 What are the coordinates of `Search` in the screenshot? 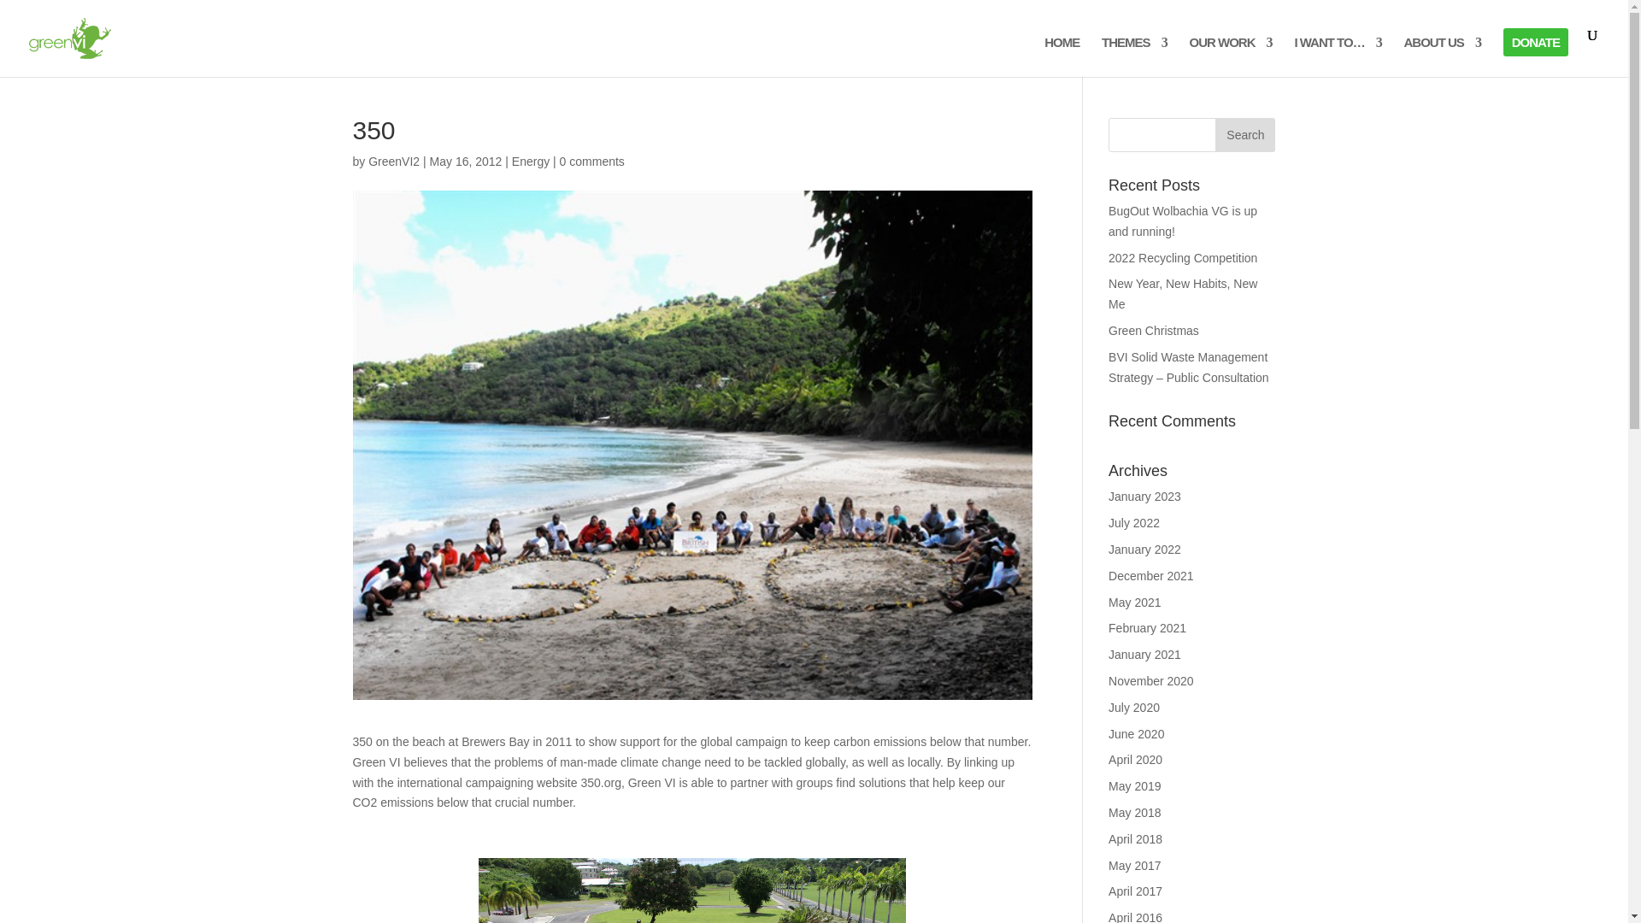 It's located at (1244, 135).